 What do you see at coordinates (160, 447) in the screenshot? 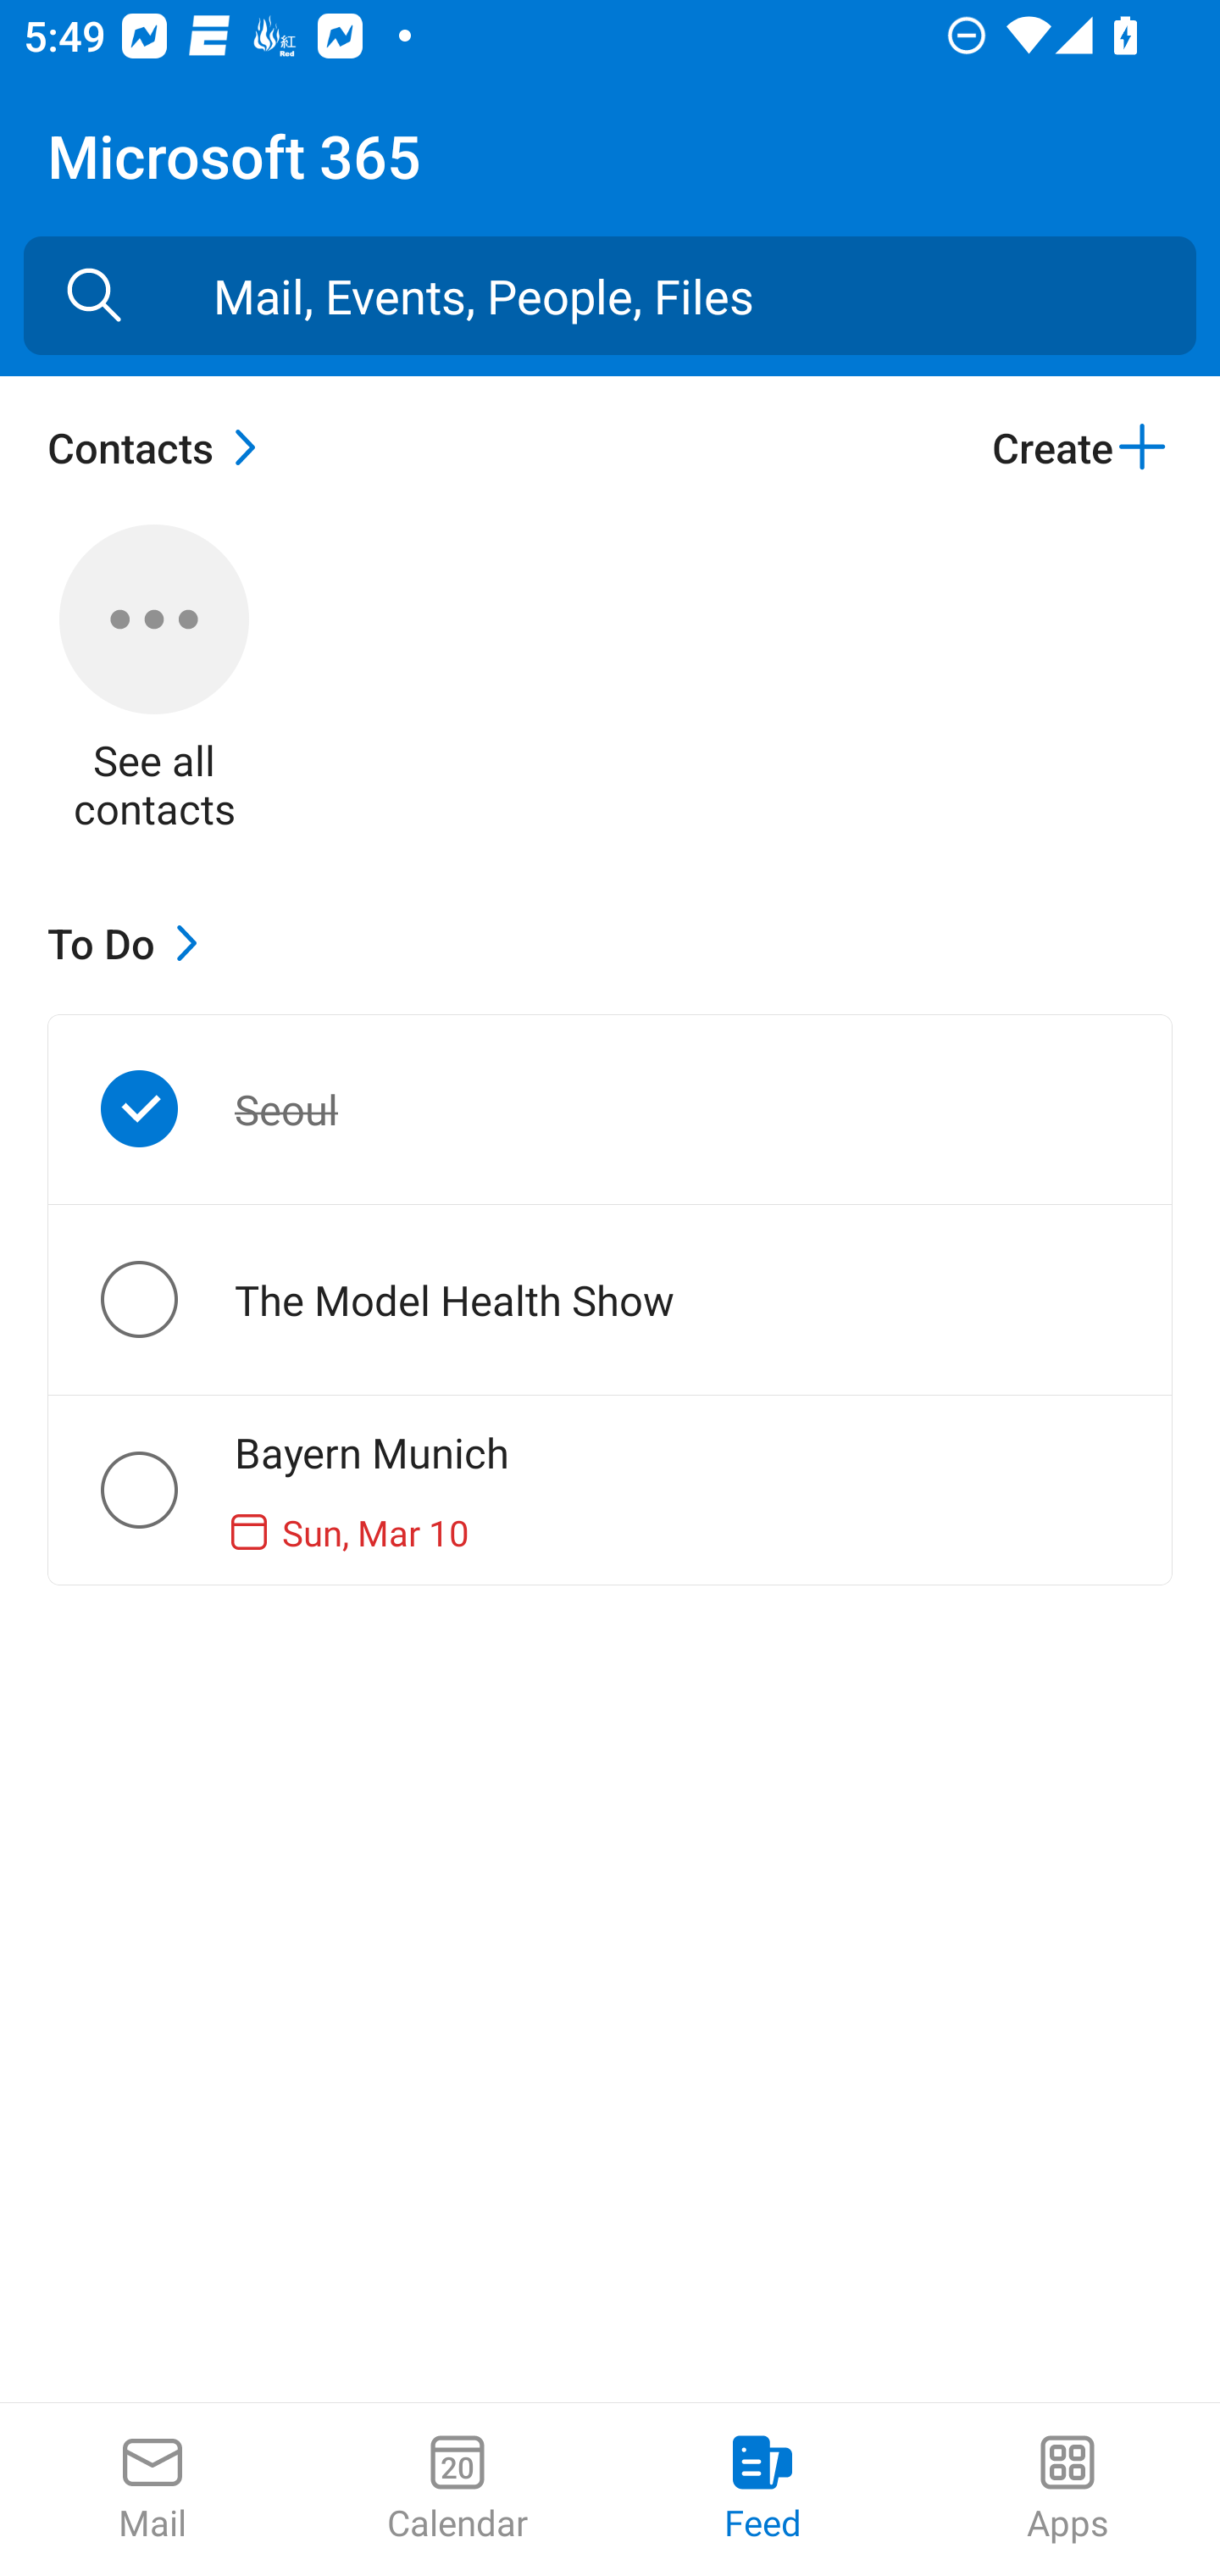
I see `Contacts` at bounding box center [160, 447].